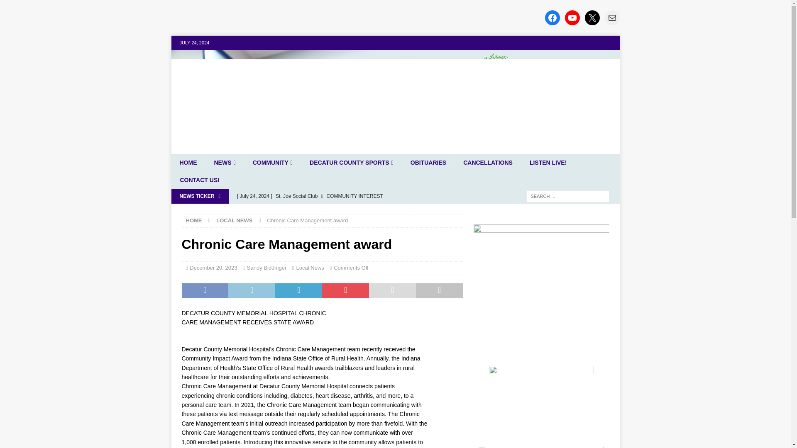  I want to click on LISTEN LIVE!, so click(548, 163).